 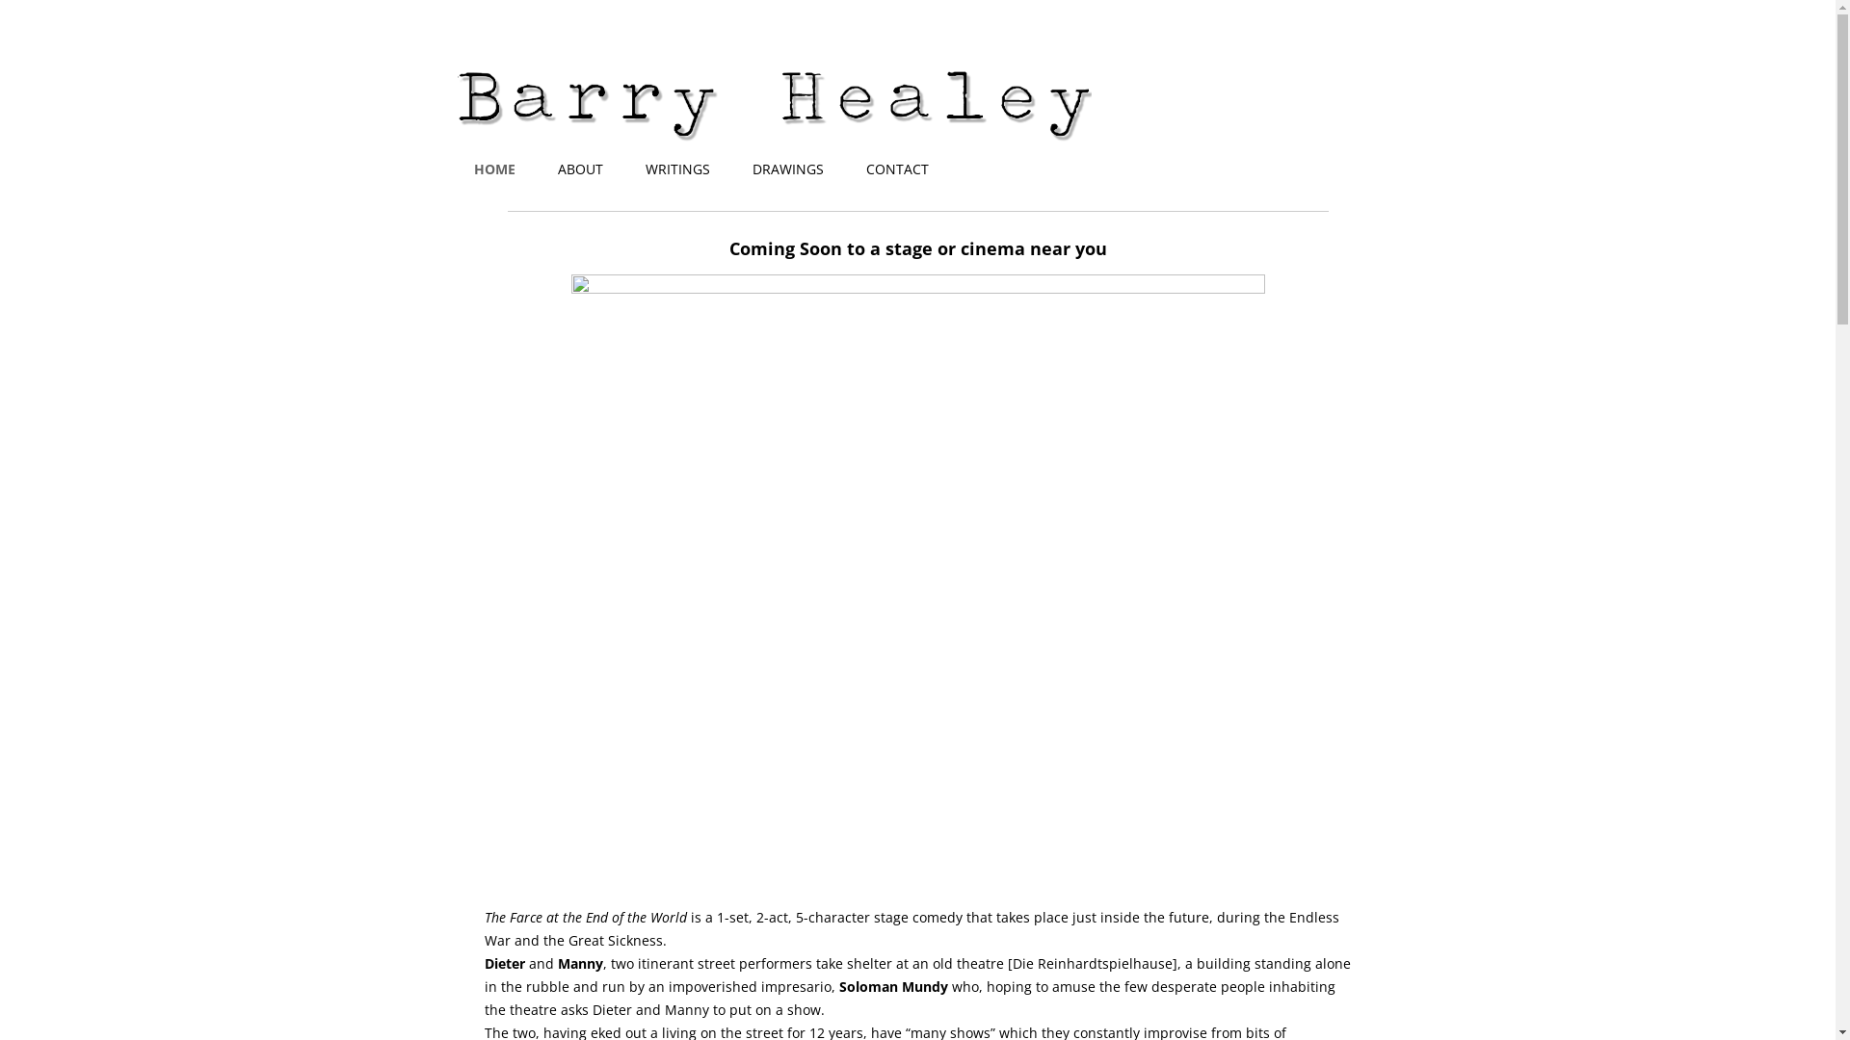 What do you see at coordinates (678, 169) in the screenshot?
I see `WRITINGS` at bounding box center [678, 169].